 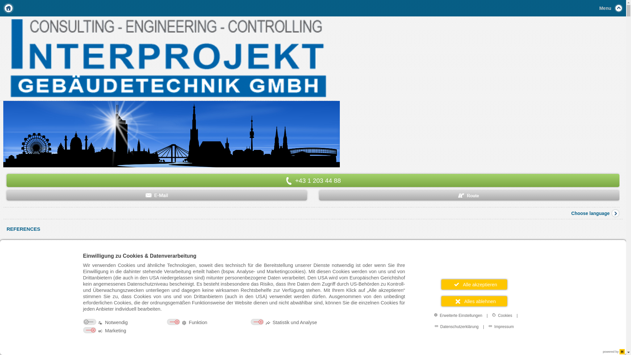 I want to click on Datenschutz-Einstellungen, so click(x=8, y=347).